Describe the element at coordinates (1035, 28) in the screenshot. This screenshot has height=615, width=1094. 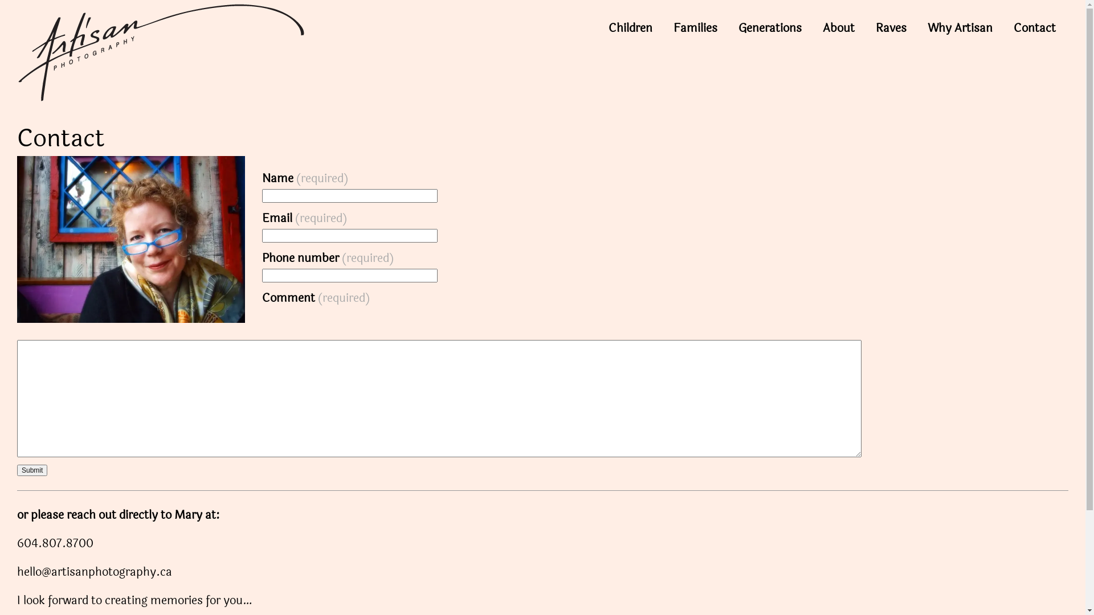
I see `Contact` at that location.